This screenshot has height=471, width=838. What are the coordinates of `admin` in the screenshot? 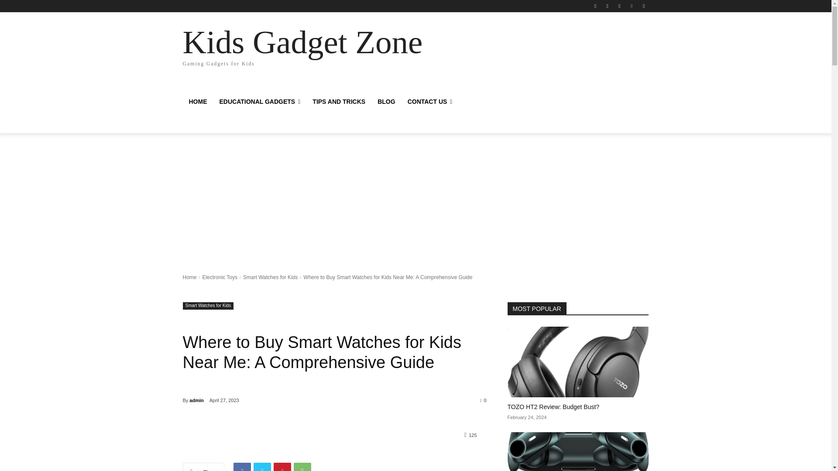 It's located at (196, 400).